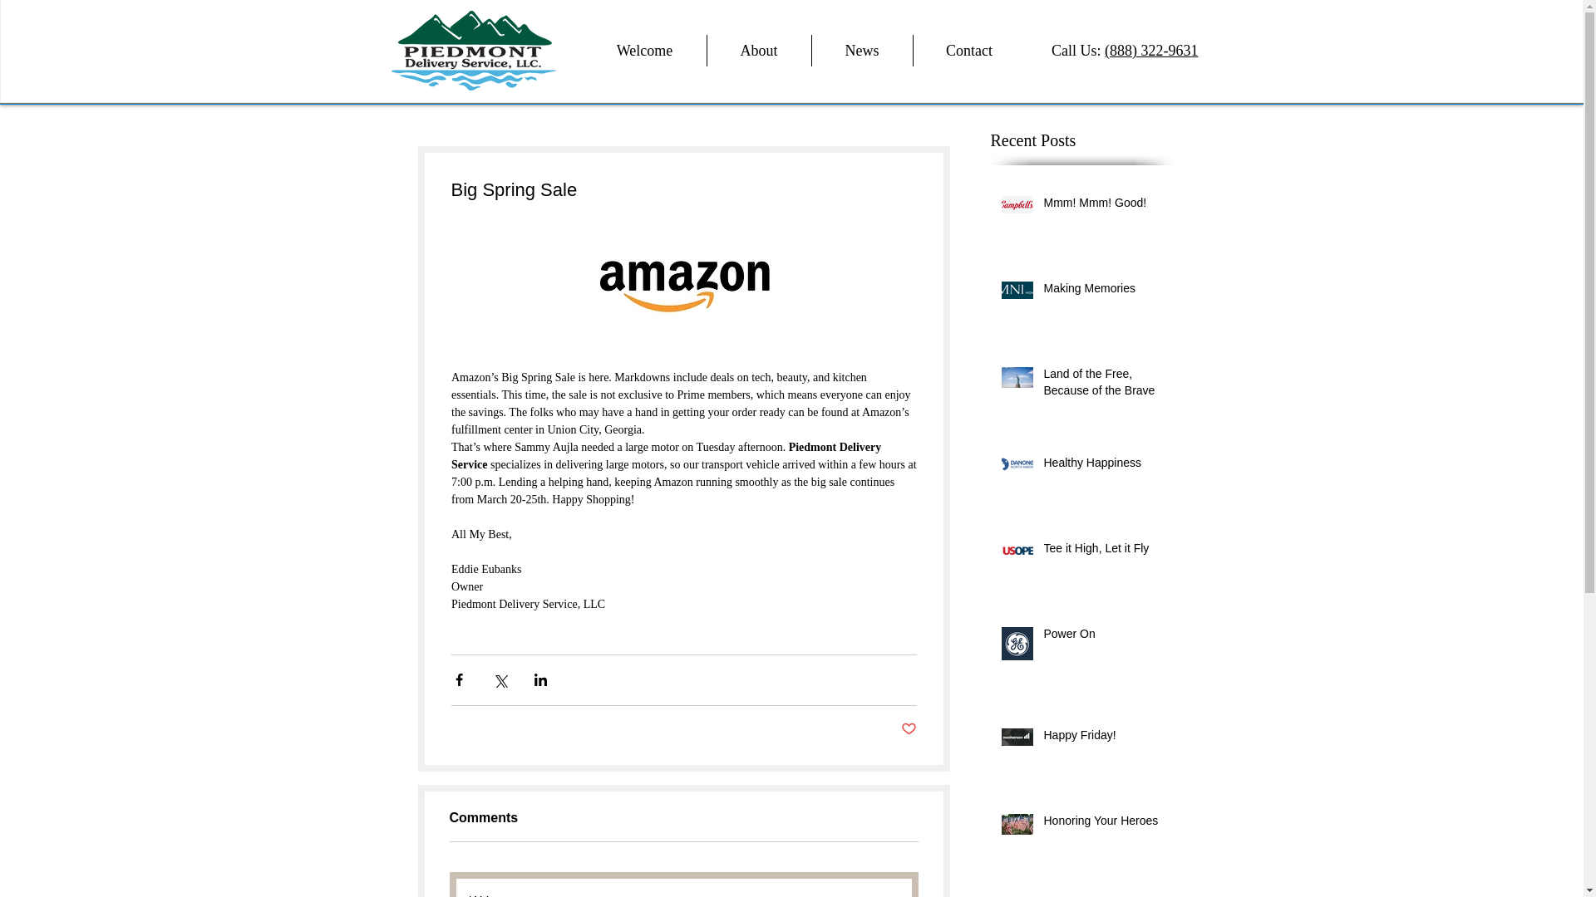 Image resolution: width=1596 pixels, height=897 pixels. I want to click on Write a comment..., so click(683, 888).